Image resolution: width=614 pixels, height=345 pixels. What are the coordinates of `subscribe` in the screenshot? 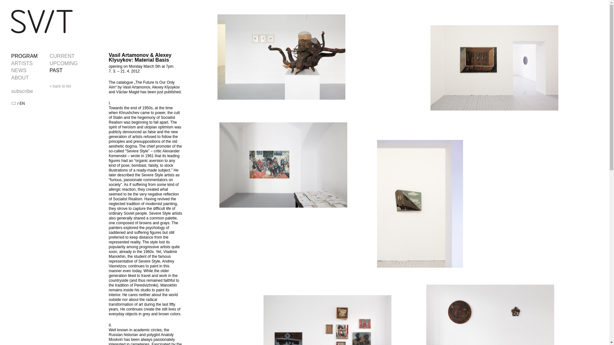 It's located at (22, 91).